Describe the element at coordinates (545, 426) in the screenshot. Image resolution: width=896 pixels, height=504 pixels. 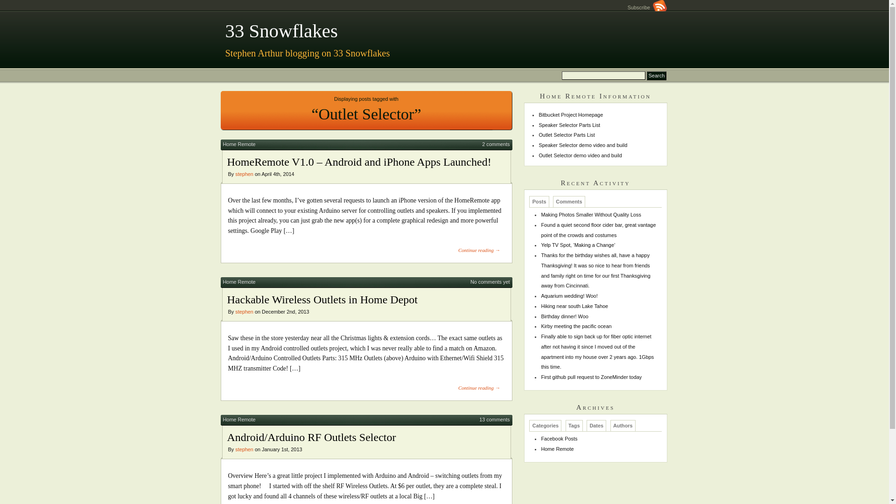
I see `Categories` at that location.